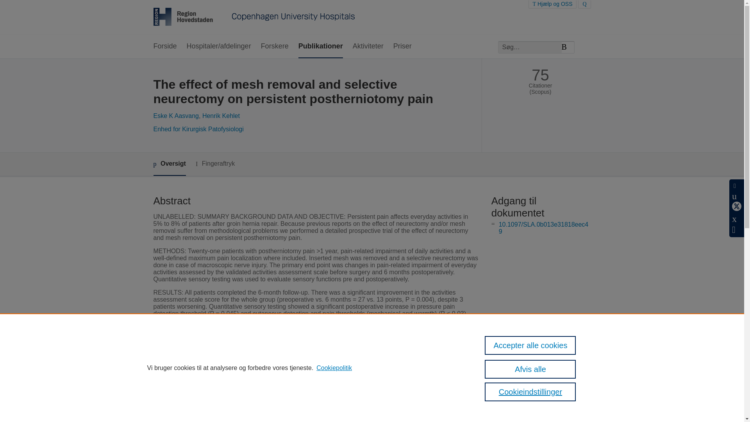  What do you see at coordinates (287, 370) in the screenshot?
I see `Annals of Surgery` at bounding box center [287, 370].